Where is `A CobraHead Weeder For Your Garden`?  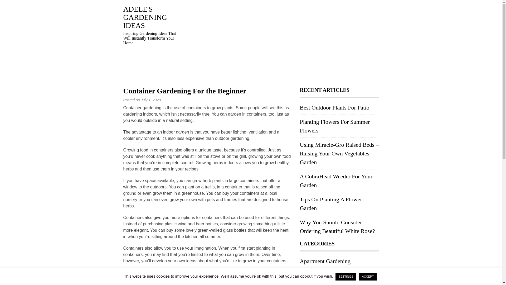
A CobraHead Weeder For Your Garden is located at coordinates (336, 180).